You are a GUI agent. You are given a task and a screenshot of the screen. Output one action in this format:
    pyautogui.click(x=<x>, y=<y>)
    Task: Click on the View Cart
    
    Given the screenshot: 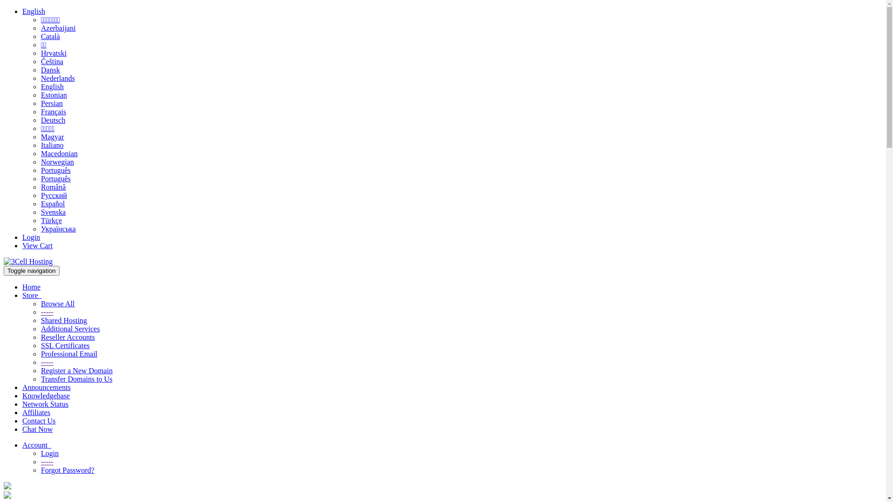 What is the action you would take?
    pyautogui.click(x=37, y=245)
    